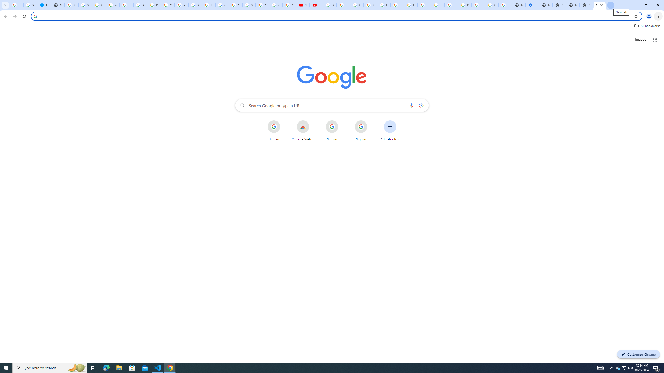  Describe the element at coordinates (30, 5) in the screenshot. I see `Sign in - Google Accounts` at that location.